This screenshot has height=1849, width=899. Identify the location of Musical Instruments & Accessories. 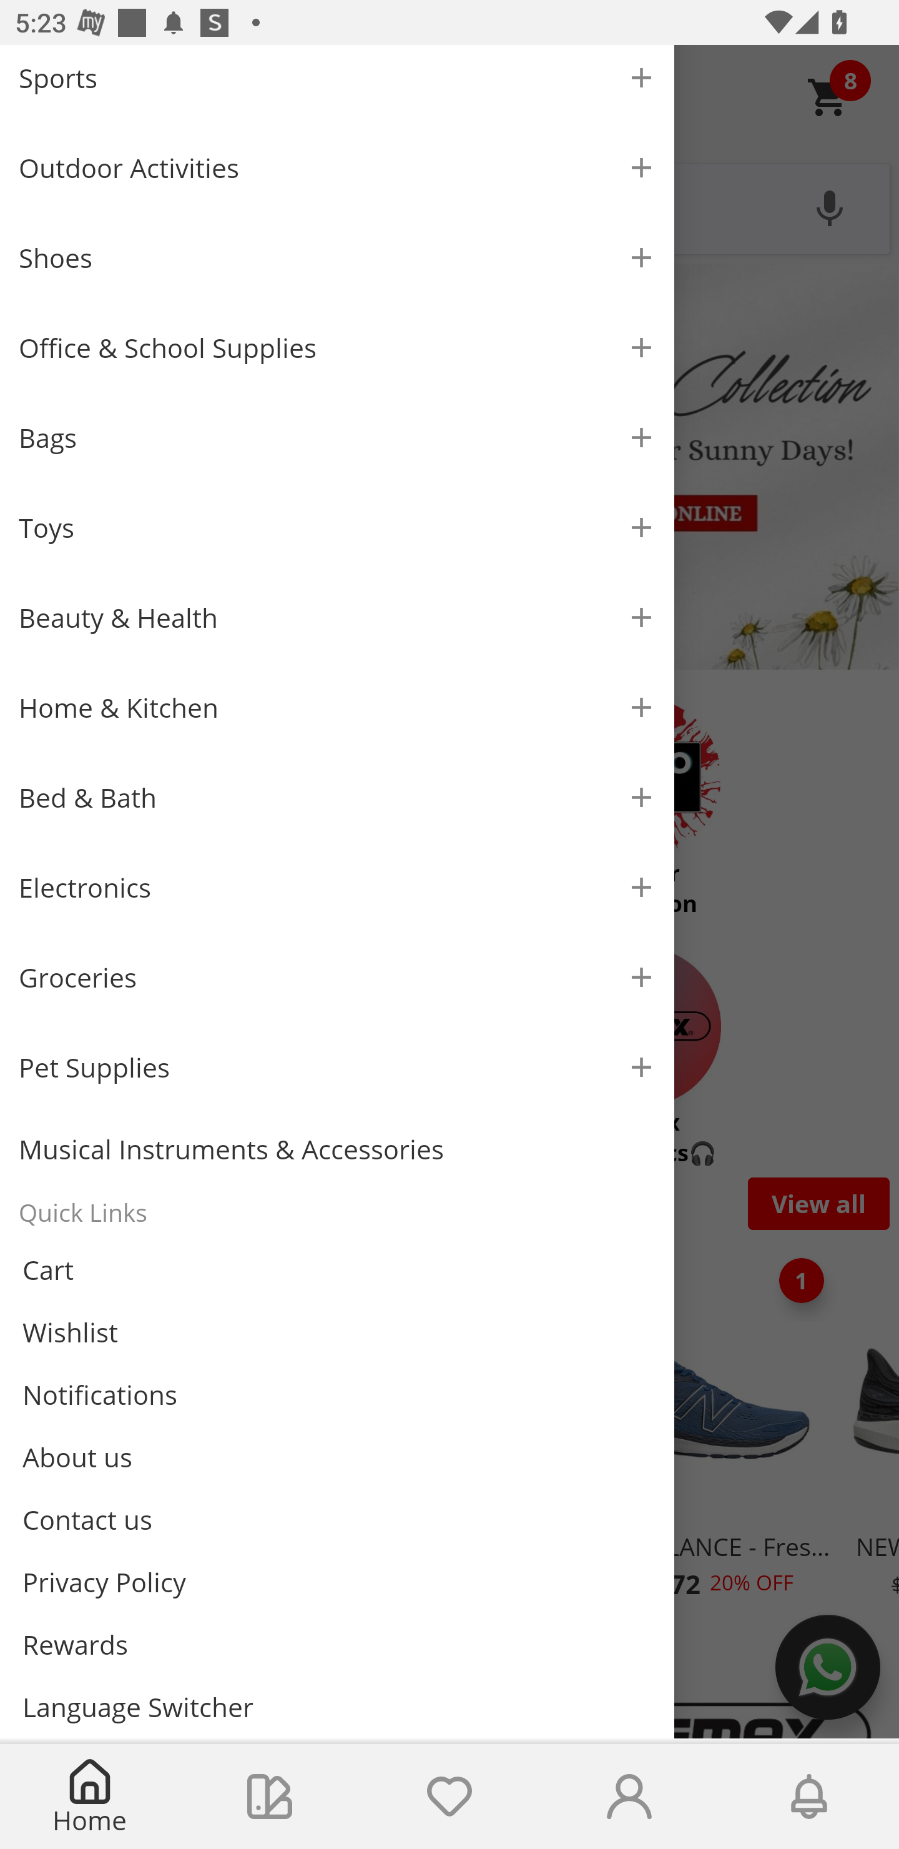
(337, 1149).